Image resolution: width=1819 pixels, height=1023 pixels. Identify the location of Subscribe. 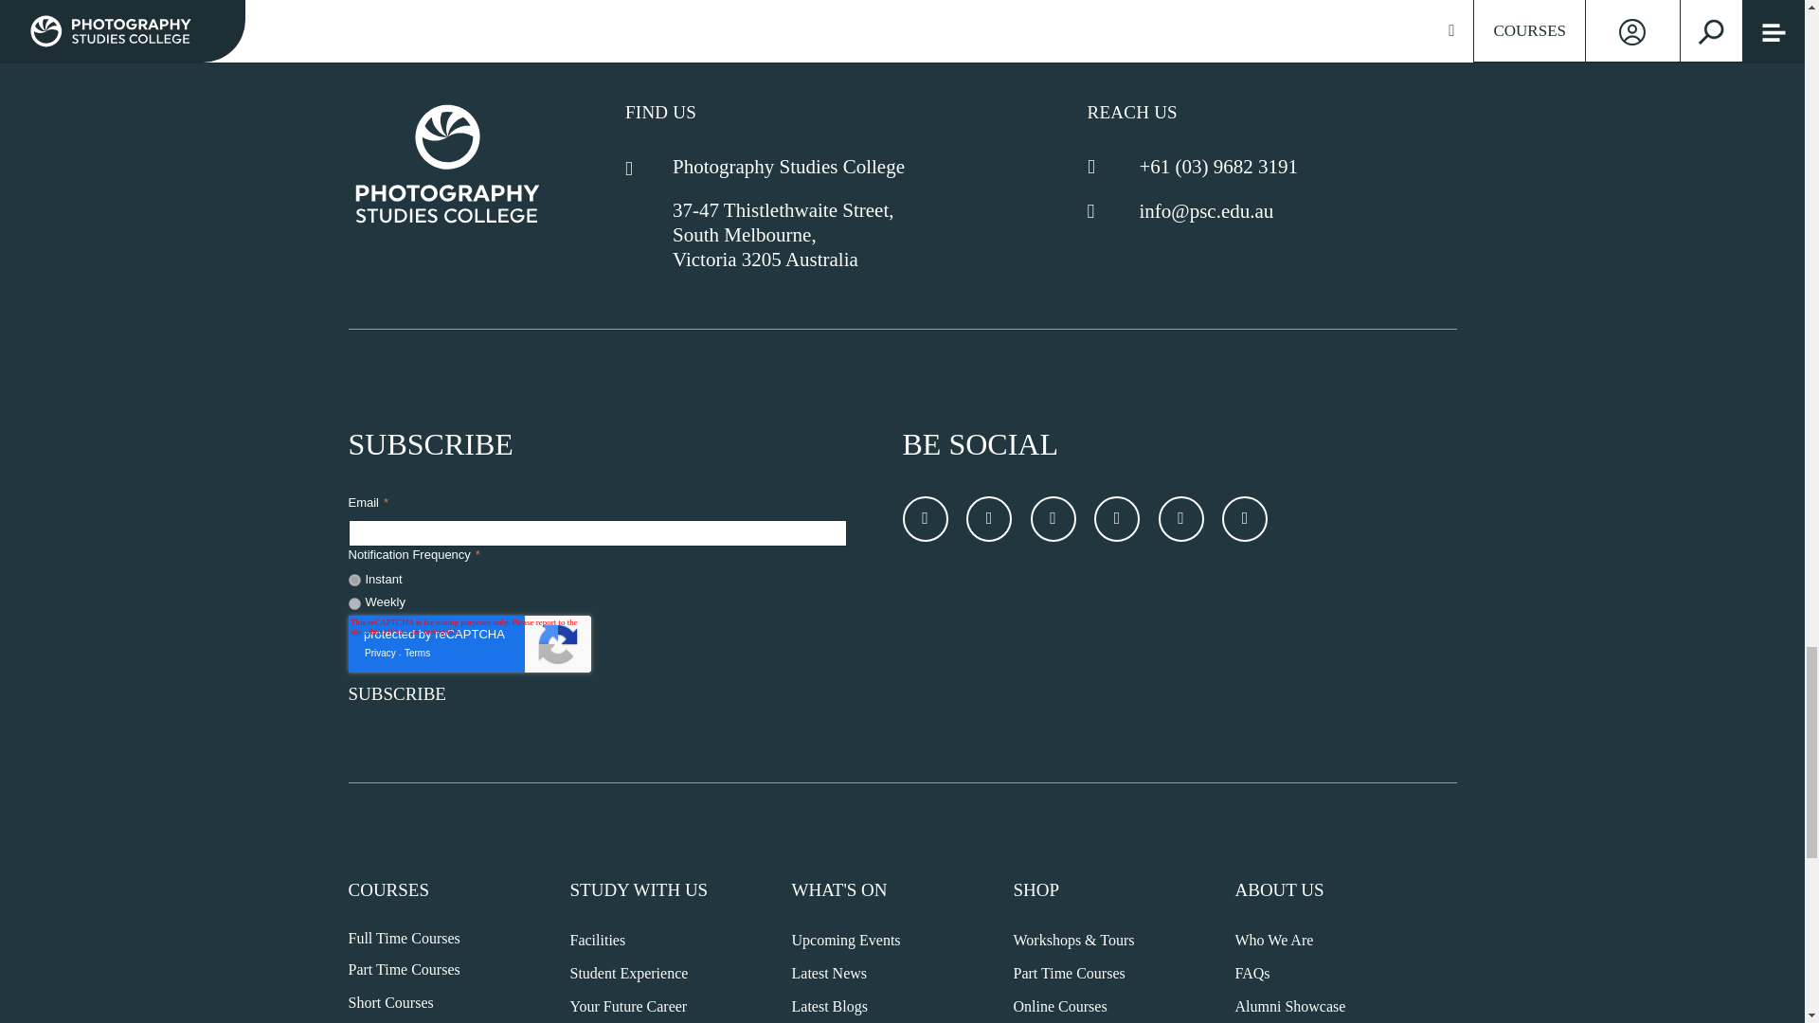
(426, 694).